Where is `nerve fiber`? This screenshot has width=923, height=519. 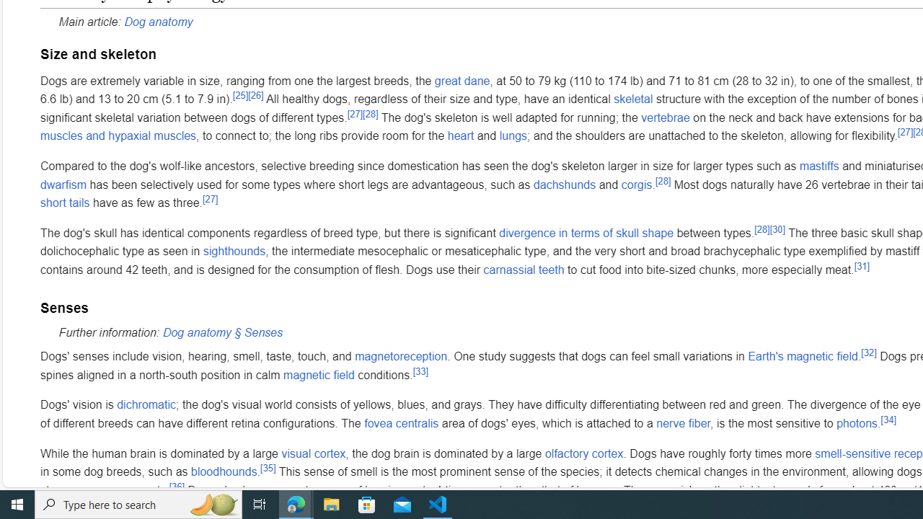
nerve fiber is located at coordinates (684, 423).